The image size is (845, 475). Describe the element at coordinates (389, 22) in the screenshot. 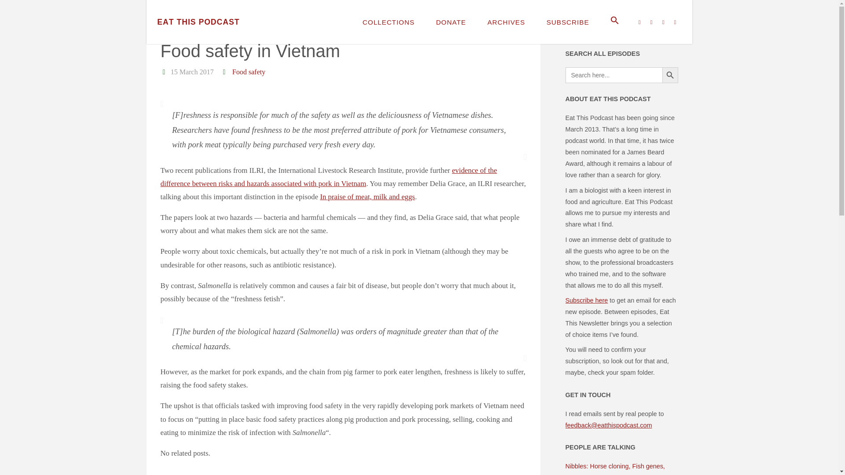

I see `COLLECTIONS` at that location.